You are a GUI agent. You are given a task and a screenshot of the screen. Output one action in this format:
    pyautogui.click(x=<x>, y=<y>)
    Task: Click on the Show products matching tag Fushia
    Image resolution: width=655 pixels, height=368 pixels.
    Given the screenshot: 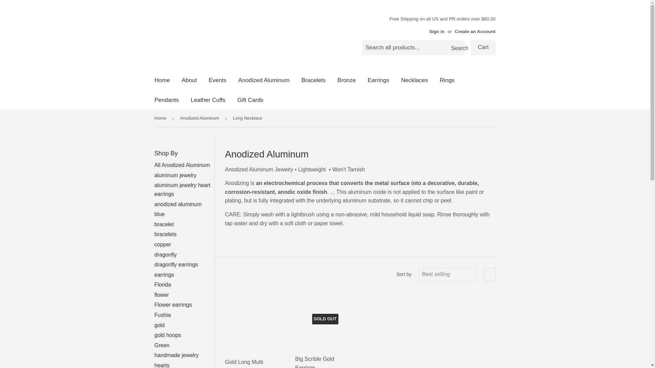 What is the action you would take?
    pyautogui.click(x=162, y=315)
    